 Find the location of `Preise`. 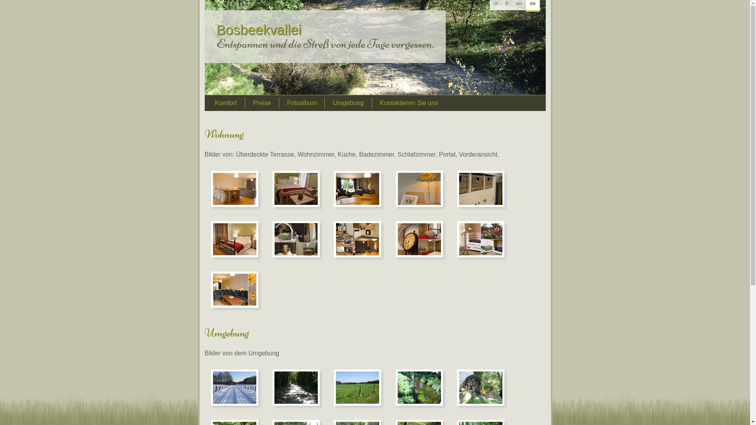

Preise is located at coordinates (262, 103).